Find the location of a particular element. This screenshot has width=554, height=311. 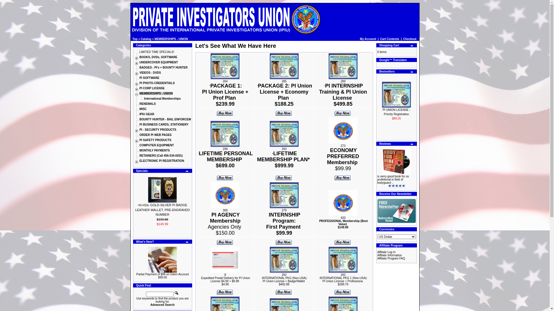

''PACKAGE 1:
PI Union License + Prof Plan is located at coordinates (225, 93).